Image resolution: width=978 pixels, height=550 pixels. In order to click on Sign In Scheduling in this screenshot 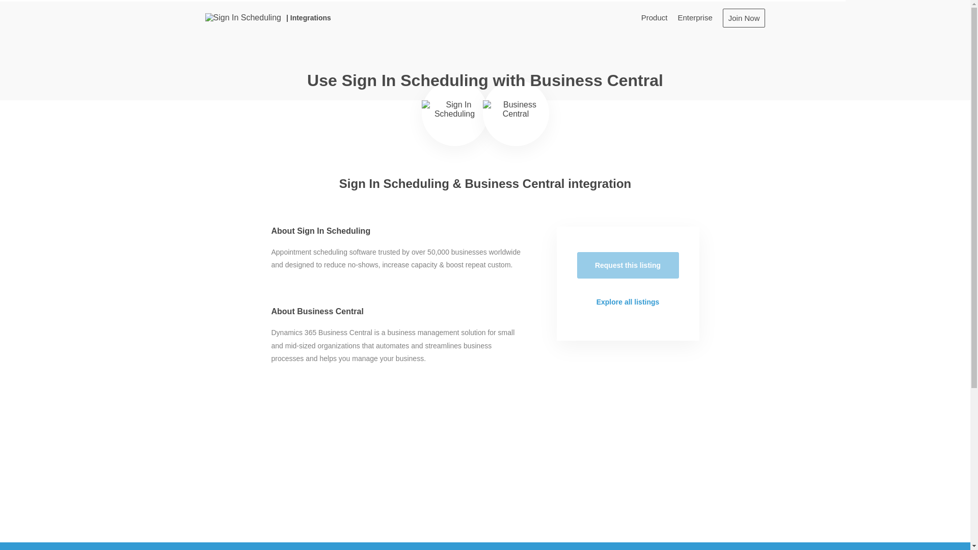, I will do `click(242, 17)`.